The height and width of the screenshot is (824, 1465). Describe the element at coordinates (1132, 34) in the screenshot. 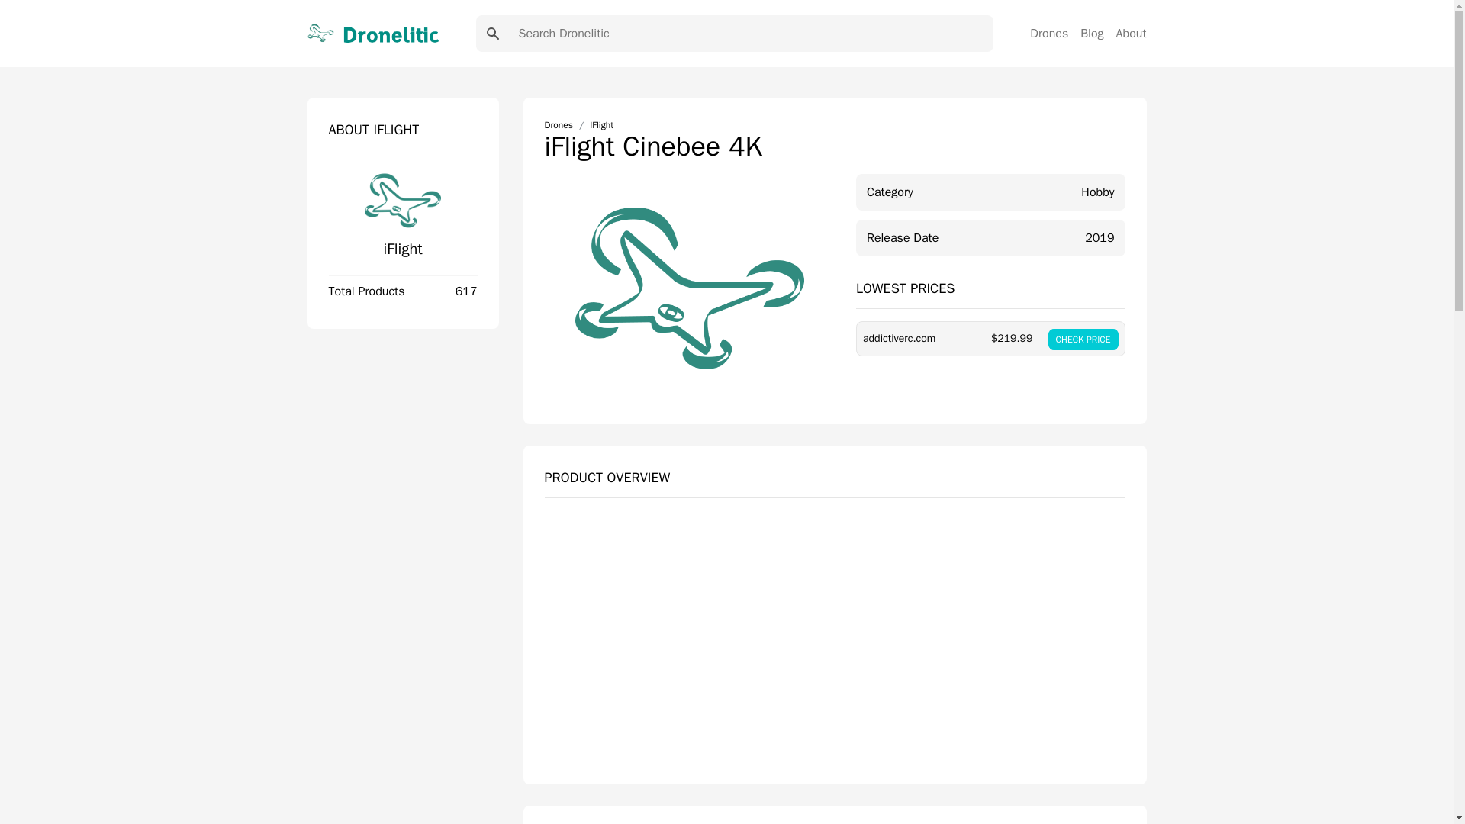

I see `About` at that location.